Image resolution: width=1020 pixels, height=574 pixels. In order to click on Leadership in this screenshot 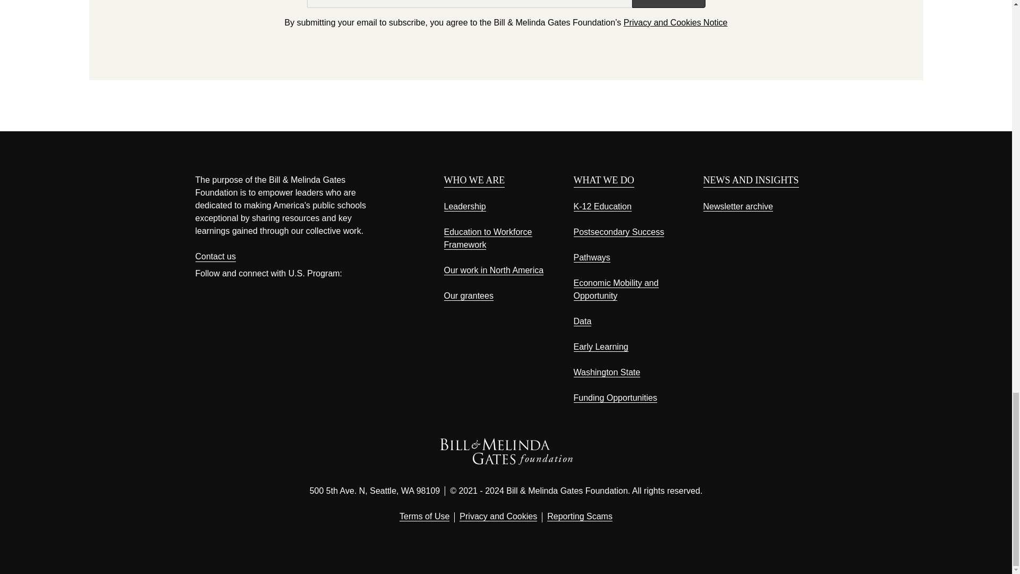, I will do `click(465, 207)`.